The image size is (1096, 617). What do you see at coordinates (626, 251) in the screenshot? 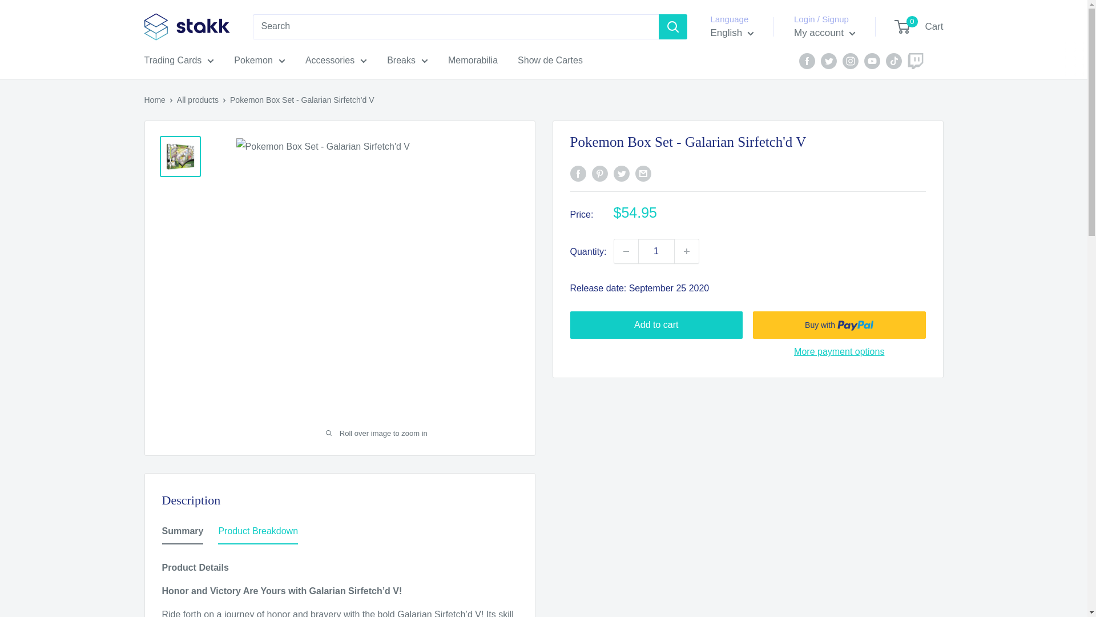
I see `Decrease quantity by 1` at bounding box center [626, 251].